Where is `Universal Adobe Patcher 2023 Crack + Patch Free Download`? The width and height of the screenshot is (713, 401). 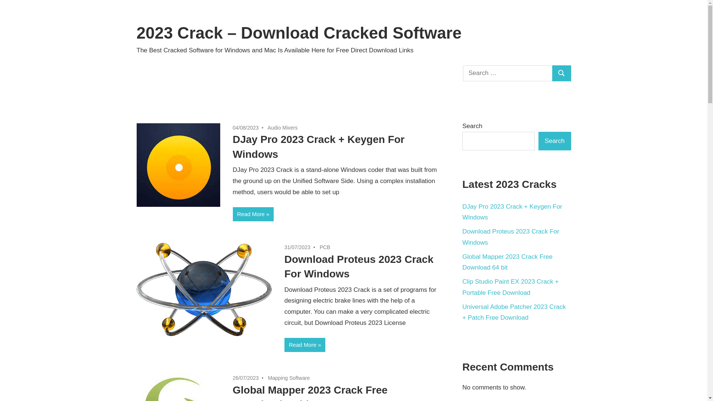
Universal Adobe Patcher 2023 Crack + Patch Free Download is located at coordinates (514, 313).